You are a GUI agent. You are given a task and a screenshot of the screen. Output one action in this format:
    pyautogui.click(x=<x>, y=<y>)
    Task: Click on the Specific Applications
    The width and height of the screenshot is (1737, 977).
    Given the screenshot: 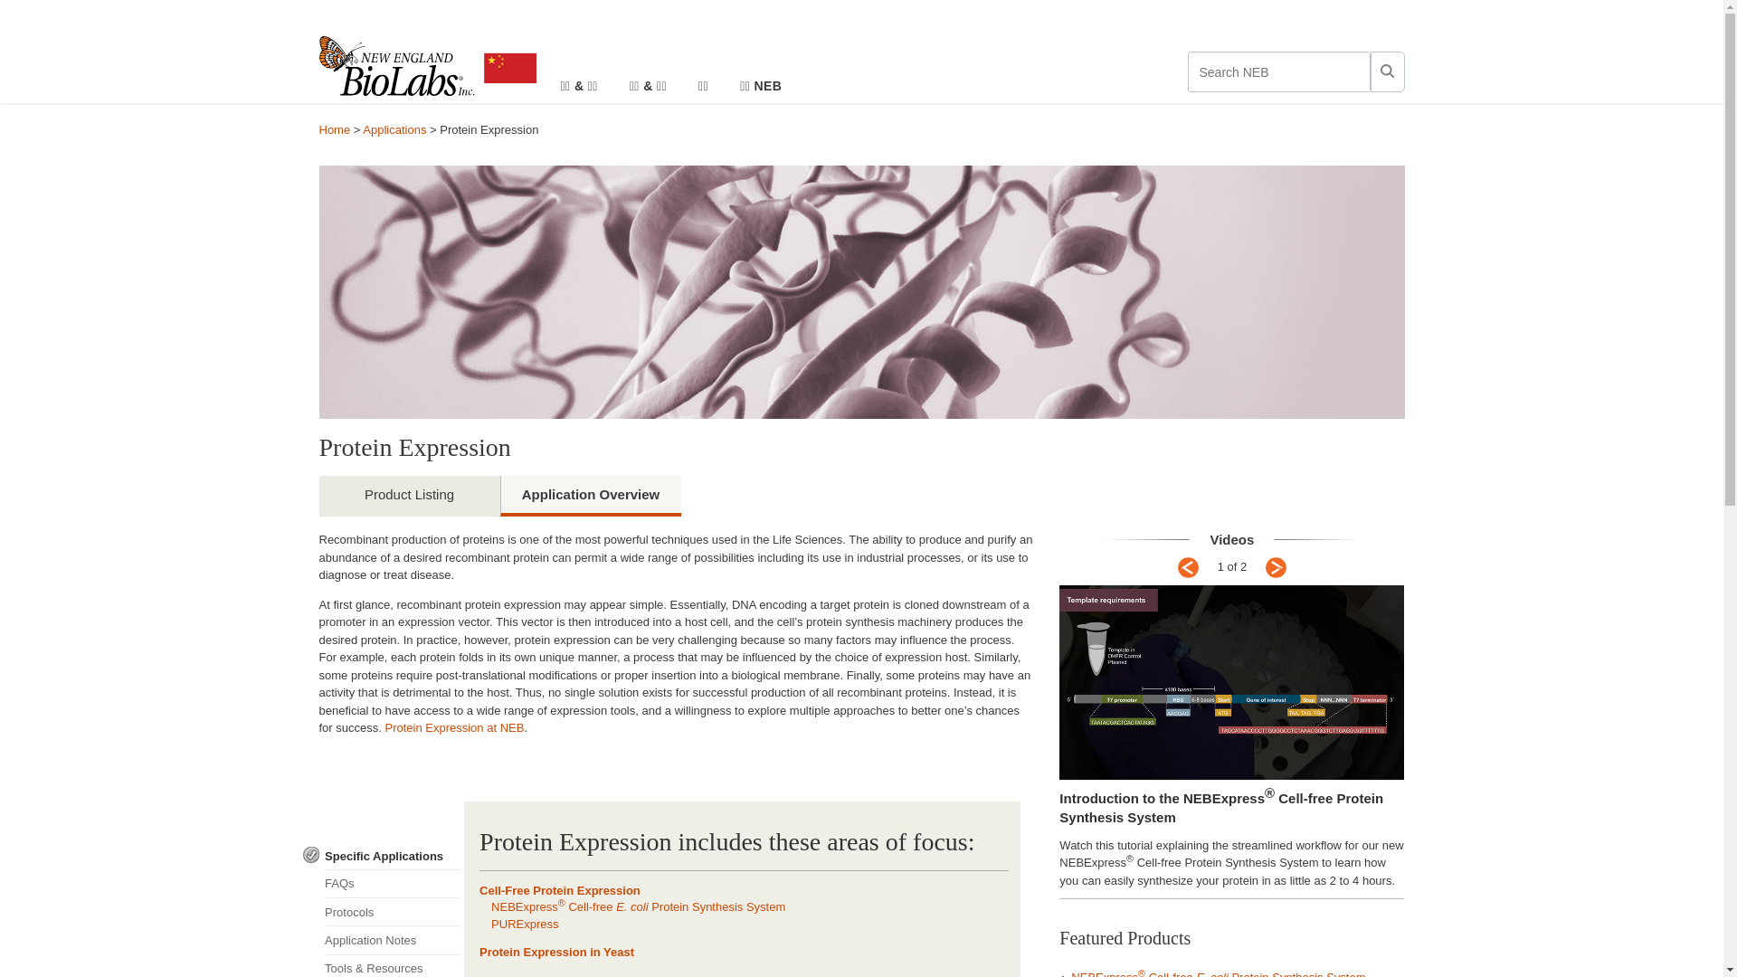 What is the action you would take?
    pyautogui.click(x=393, y=857)
    